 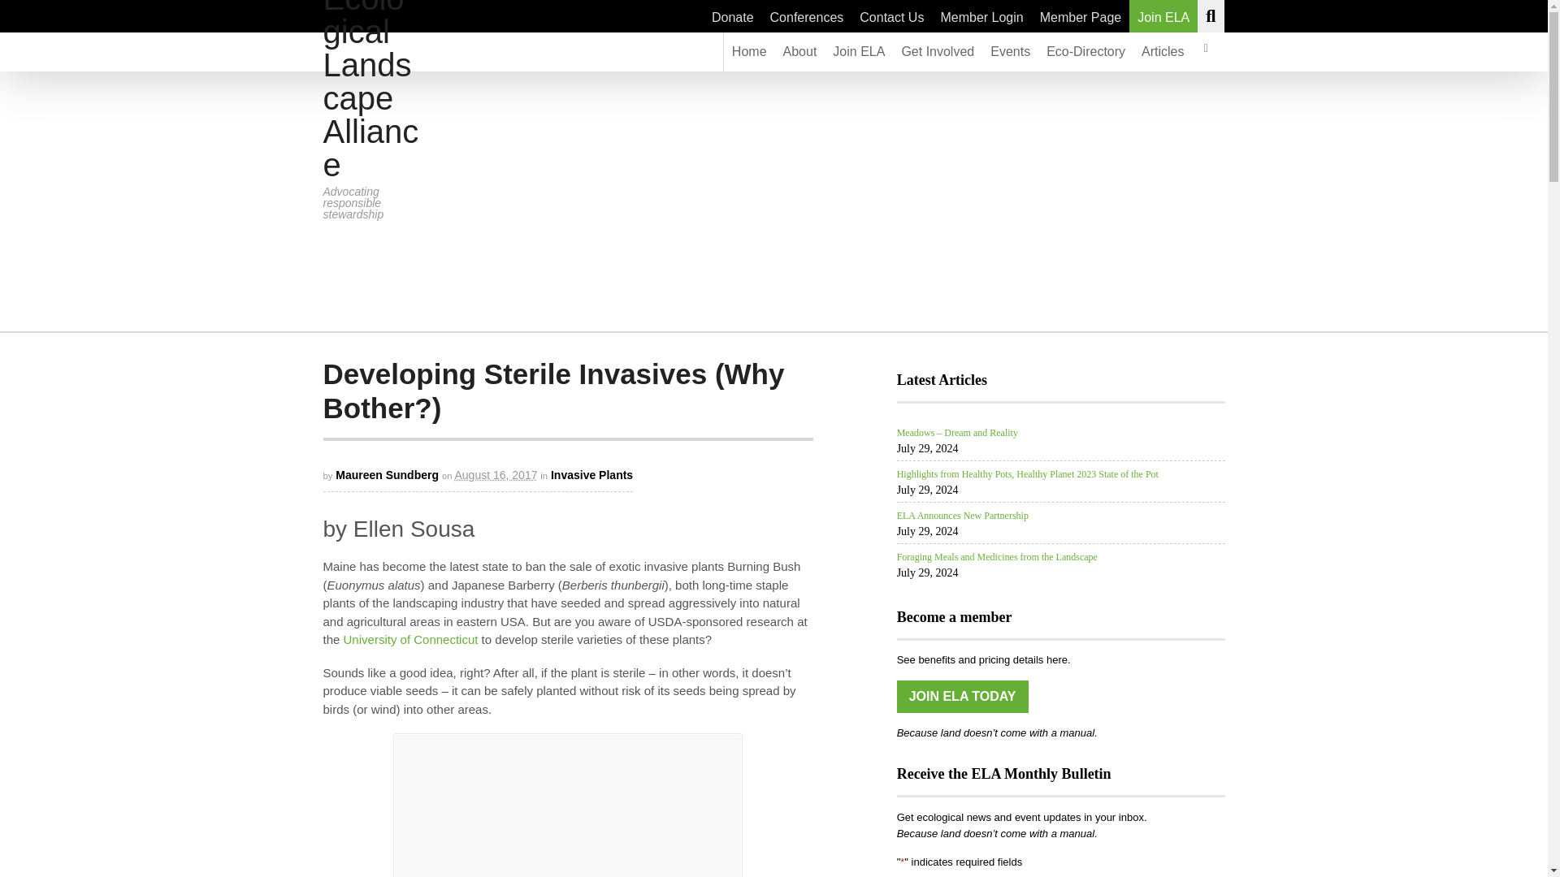 What do you see at coordinates (981, 16) in the screenshot?
I see `Member Login` at bounding box center [981, 16].